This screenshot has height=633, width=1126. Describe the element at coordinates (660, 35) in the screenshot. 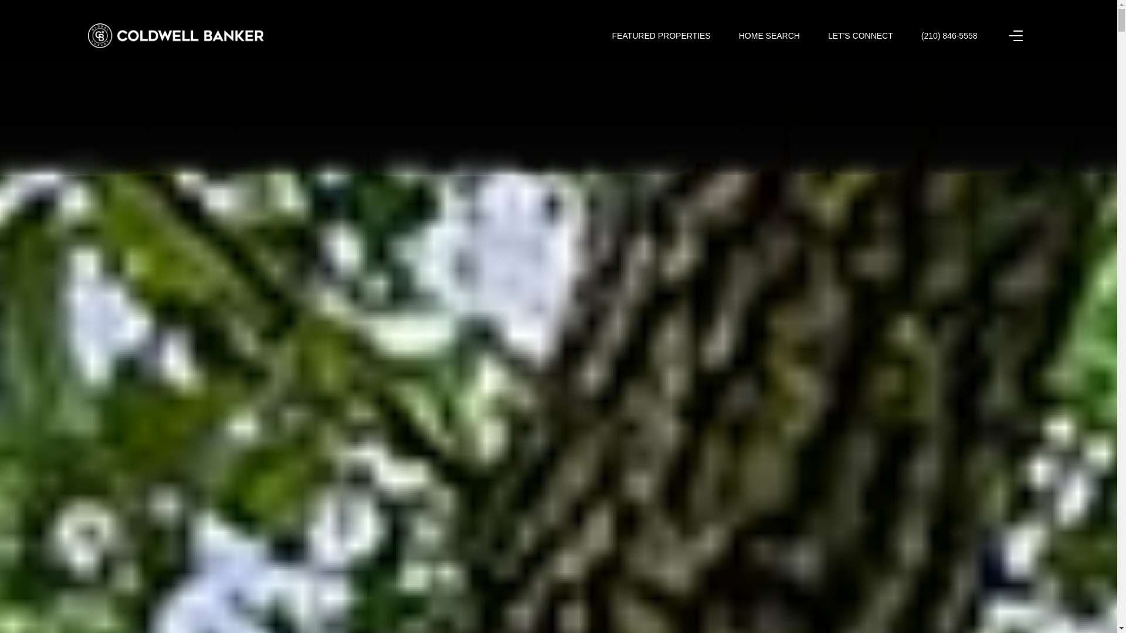

I see `FEATURED PROPERTIES` at that location.